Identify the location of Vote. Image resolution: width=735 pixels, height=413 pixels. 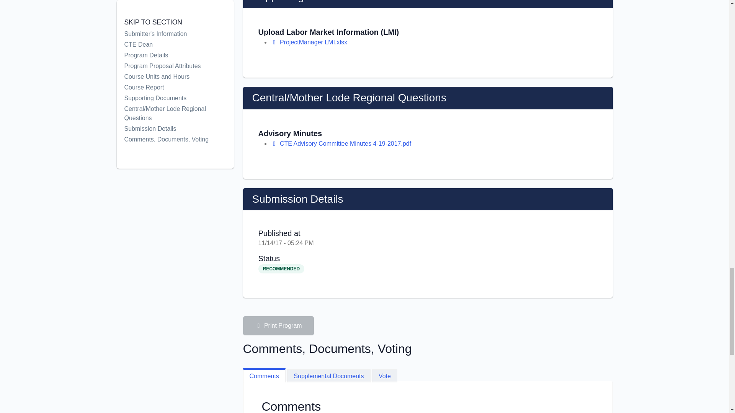
(278, 326).